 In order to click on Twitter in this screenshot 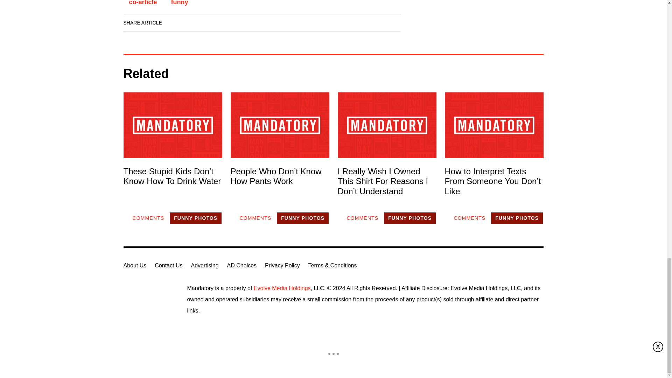, I will do `click(214, 22)`.